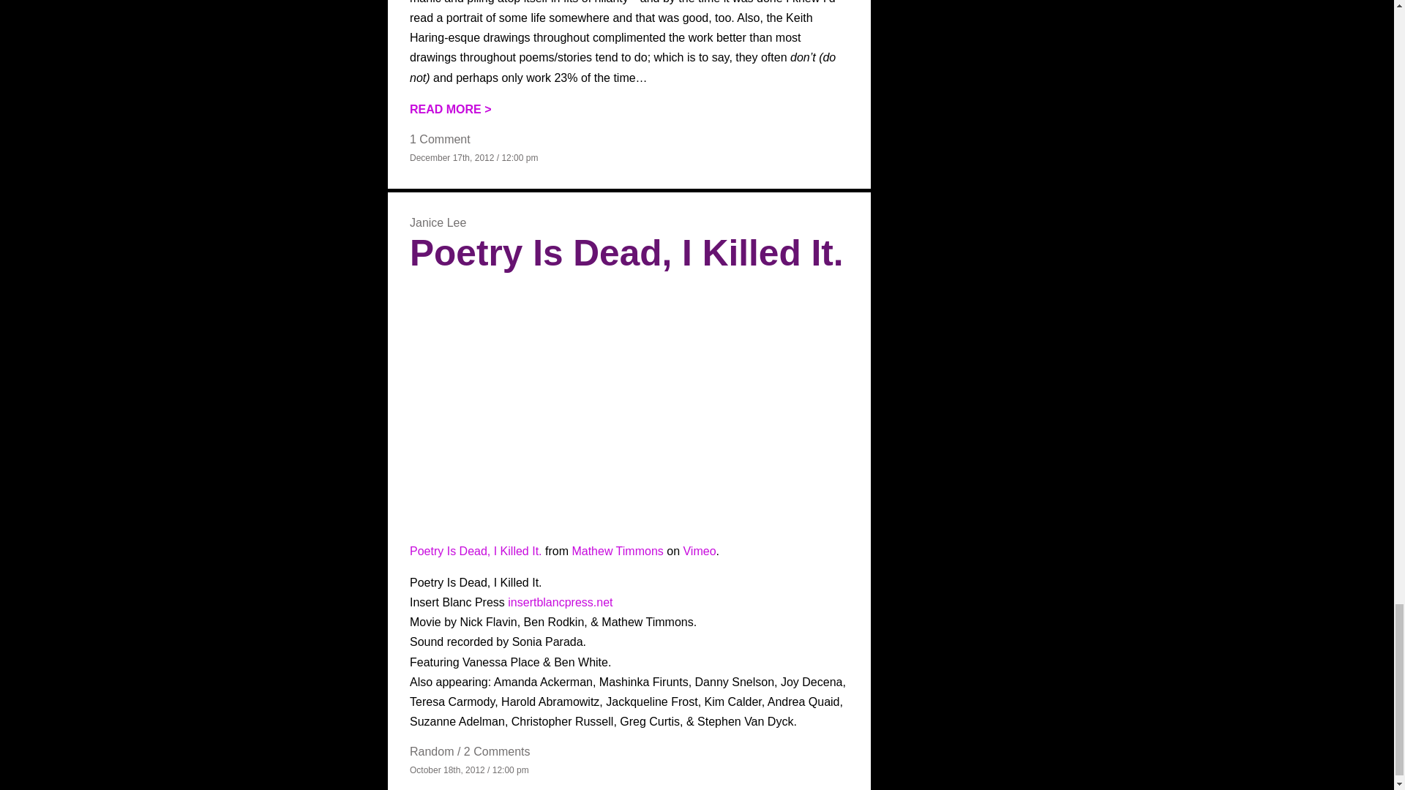 The height and width of the screenshot is (790, 1405). I want to click on Mathew Timmons, so click(618, 552).